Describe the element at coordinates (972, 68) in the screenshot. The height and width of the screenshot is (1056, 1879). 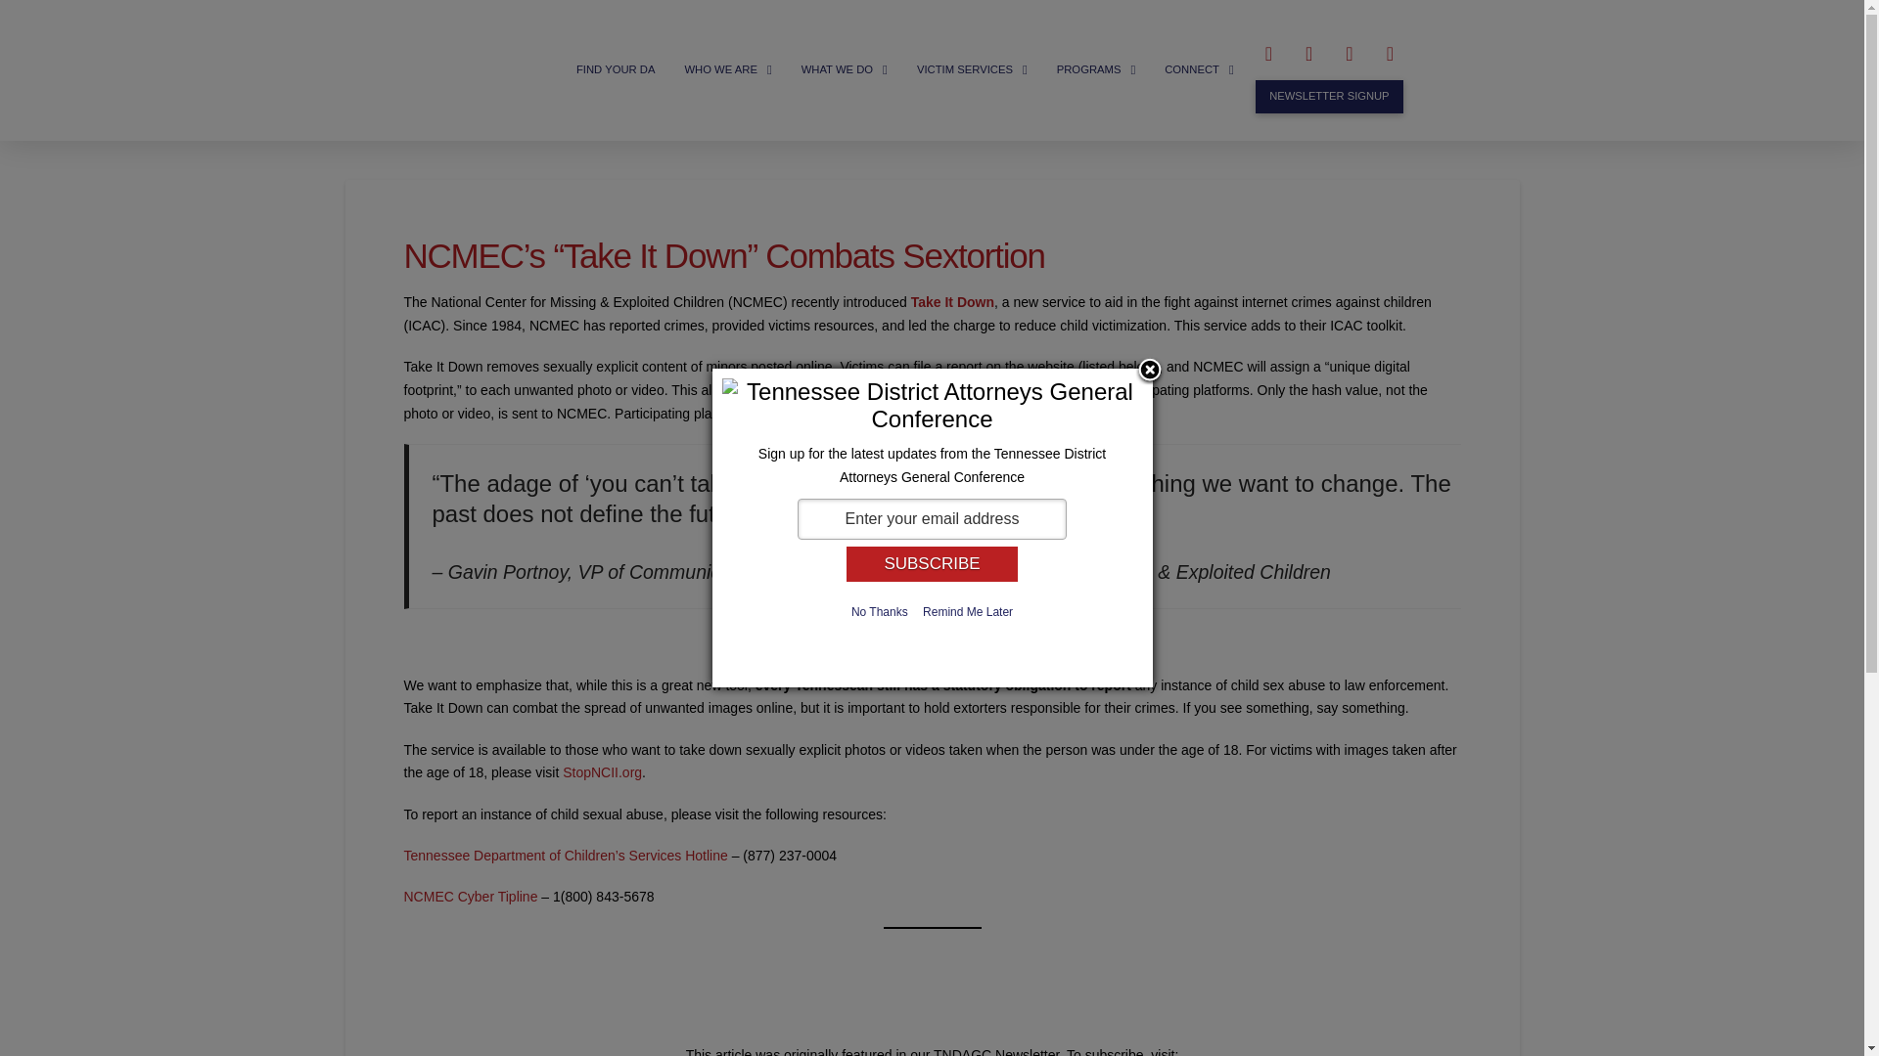
I see `VICTIM SERVICES` at that location.